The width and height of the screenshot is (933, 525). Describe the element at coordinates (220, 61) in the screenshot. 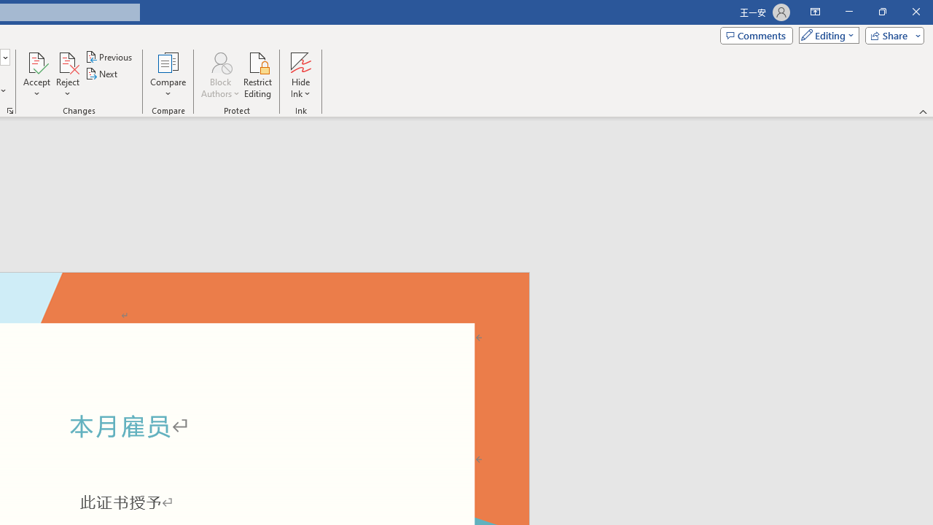

I see `Block Authors` at that location.